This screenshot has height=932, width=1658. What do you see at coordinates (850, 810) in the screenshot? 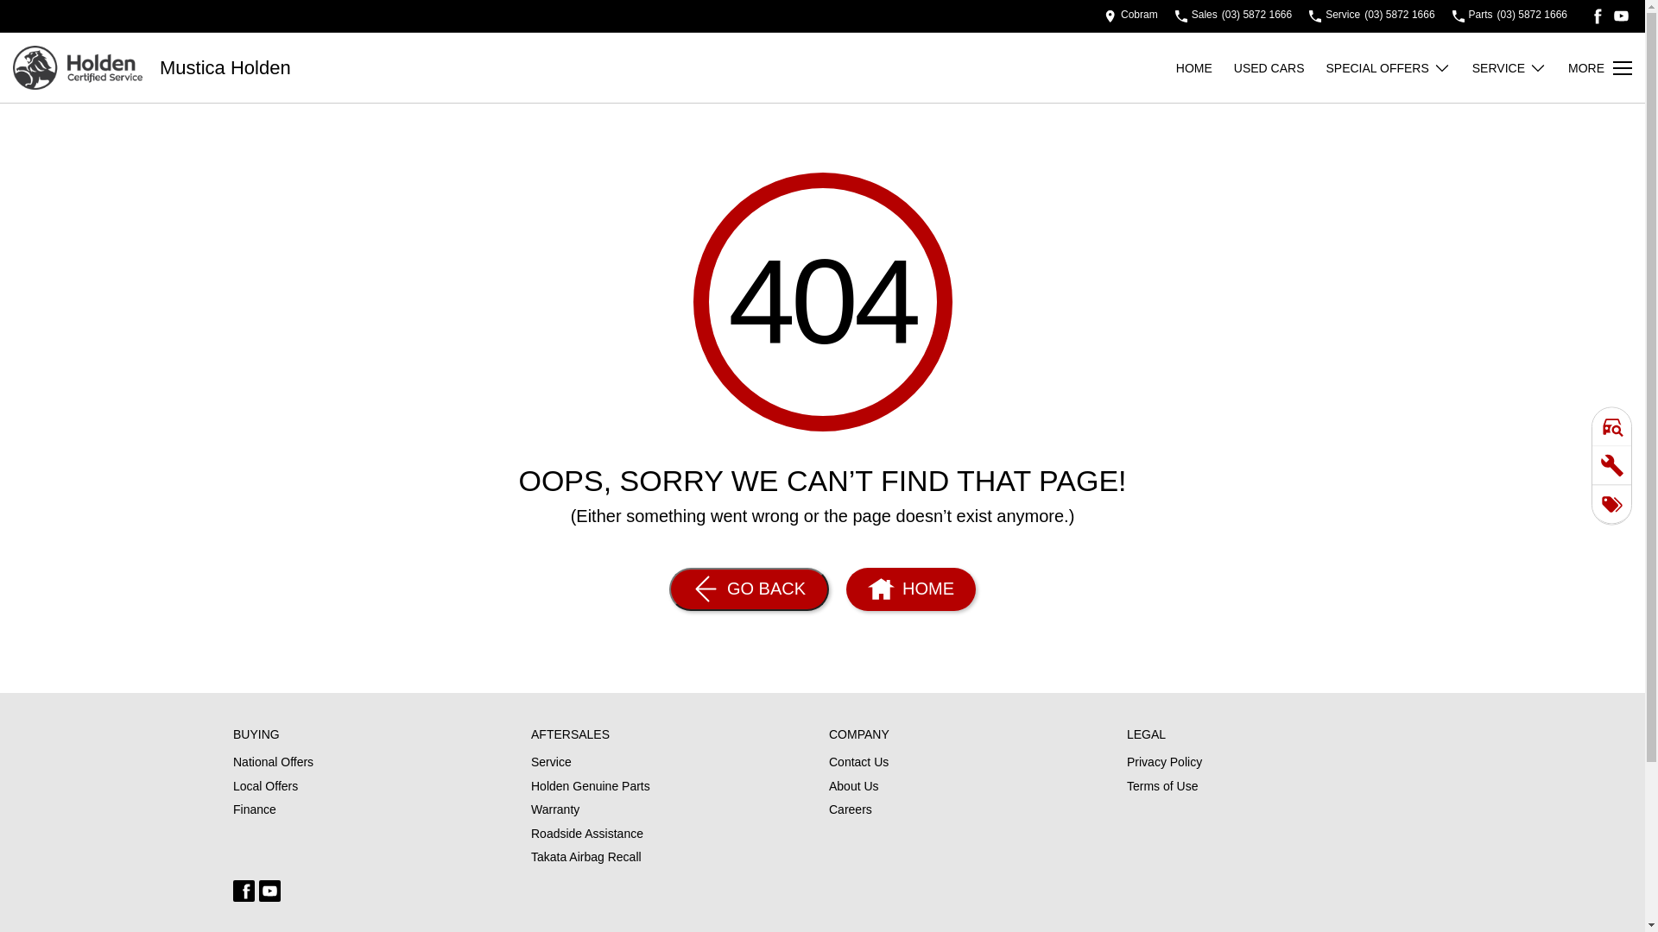
I see `Careers` at bounding box center [850, 810].